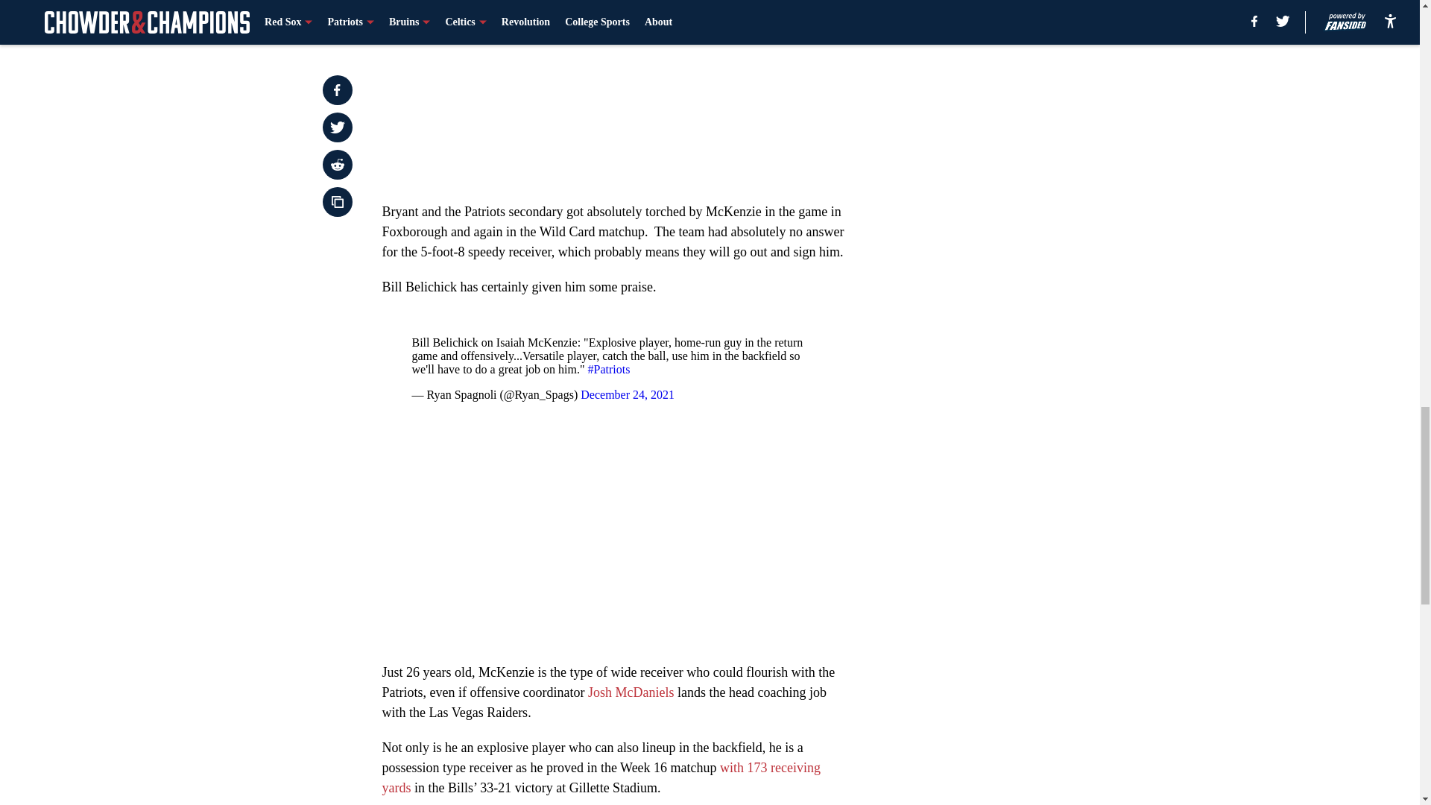 The width and height of the screenshot is (1431, 805). What do you see at coordinates (631, 692) in the screenshot?
I see `Josh McDaniels` at bounding box center [631, 692].